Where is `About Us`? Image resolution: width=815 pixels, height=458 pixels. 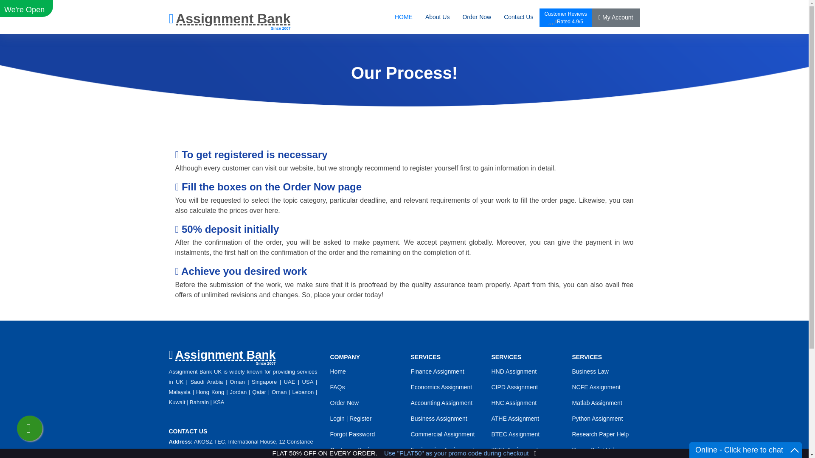
About Us is located at coordinates (441, 402).